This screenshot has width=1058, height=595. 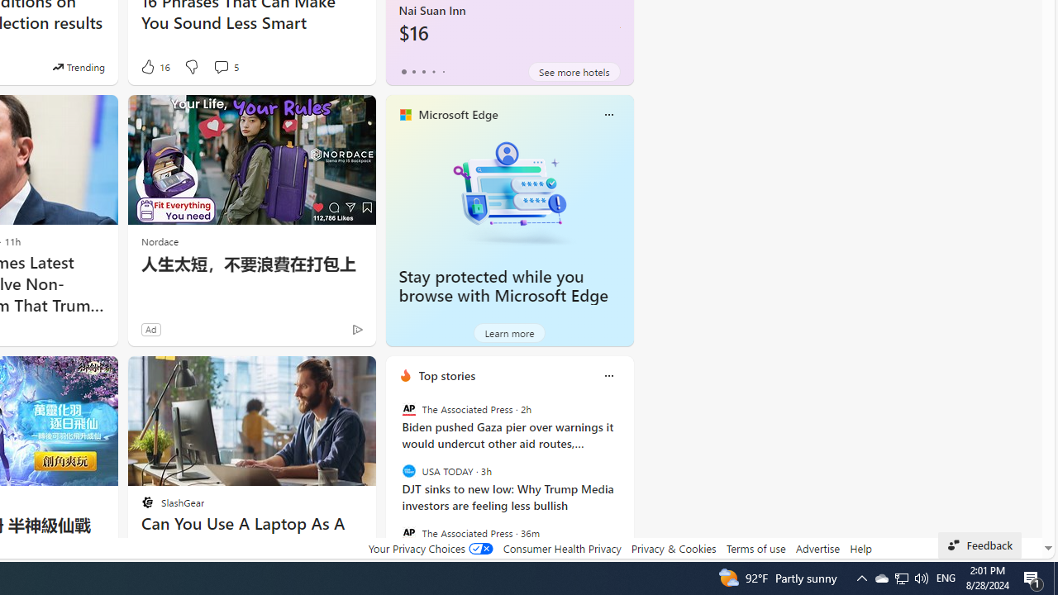 I want to click on Advertise, so click(x=818, y=548).